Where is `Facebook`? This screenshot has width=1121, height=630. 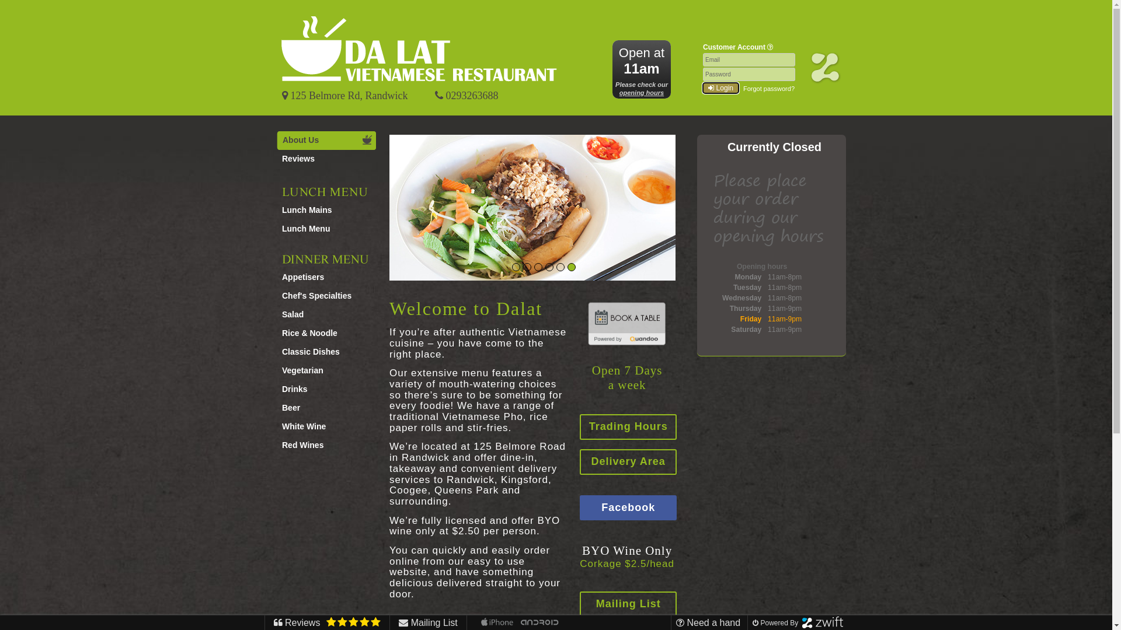 Facebook is located at coordinates (628, 508).